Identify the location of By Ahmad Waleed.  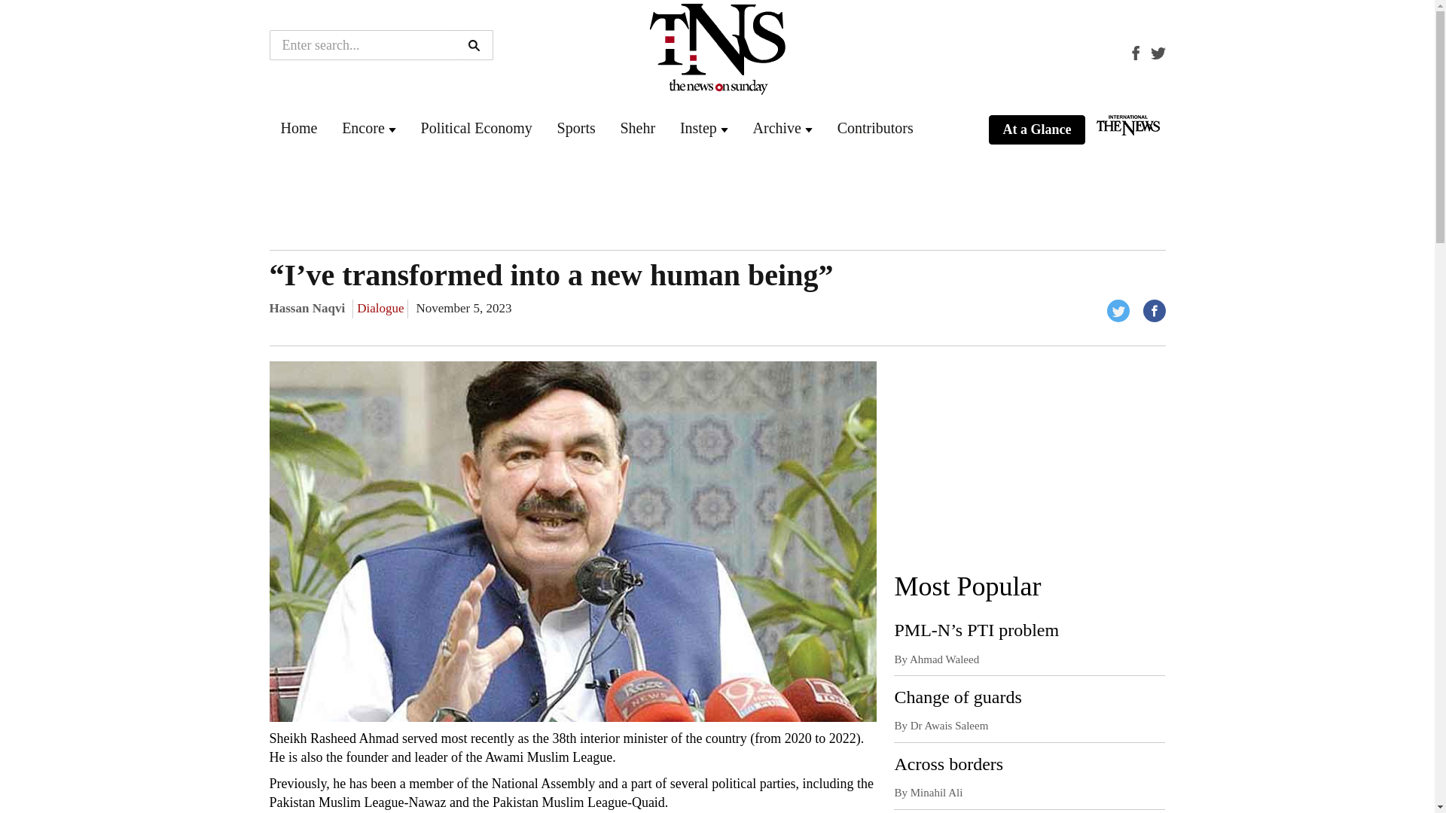
(935, 659).